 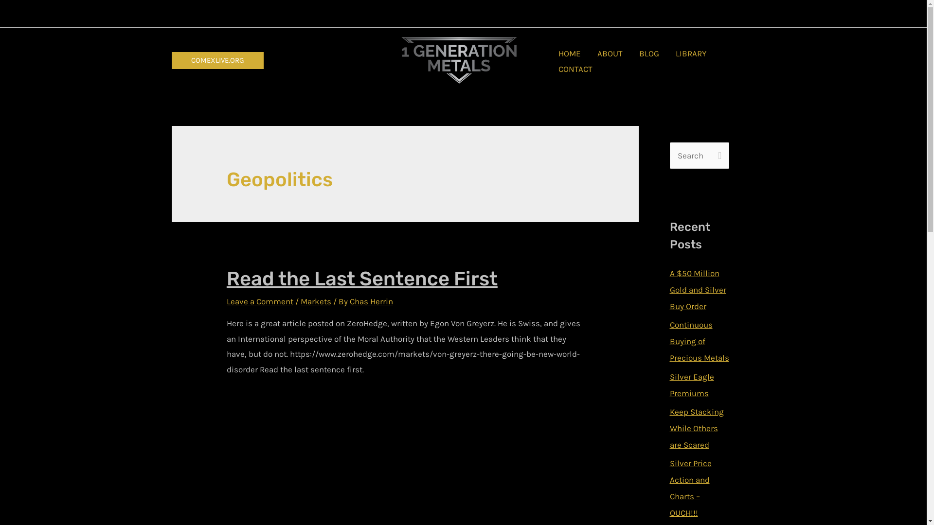 What do you see at coordinates (570, 54) in the screenshot?
I see `HOME` at bounding box center [570, 54].